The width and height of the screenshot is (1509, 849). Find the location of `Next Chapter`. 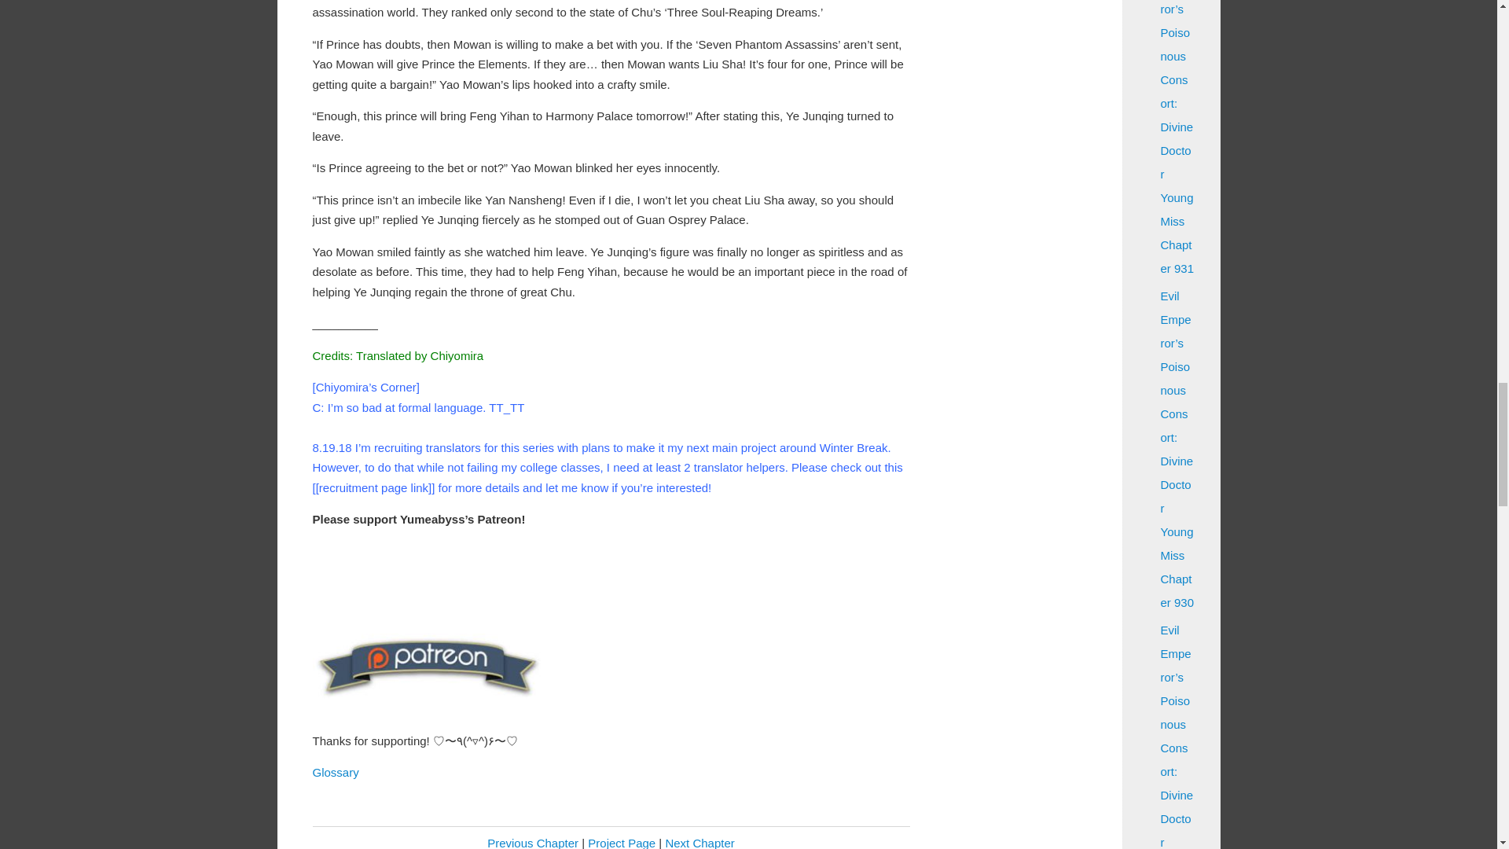

Next Chapter is located at coordinates (699, 843).